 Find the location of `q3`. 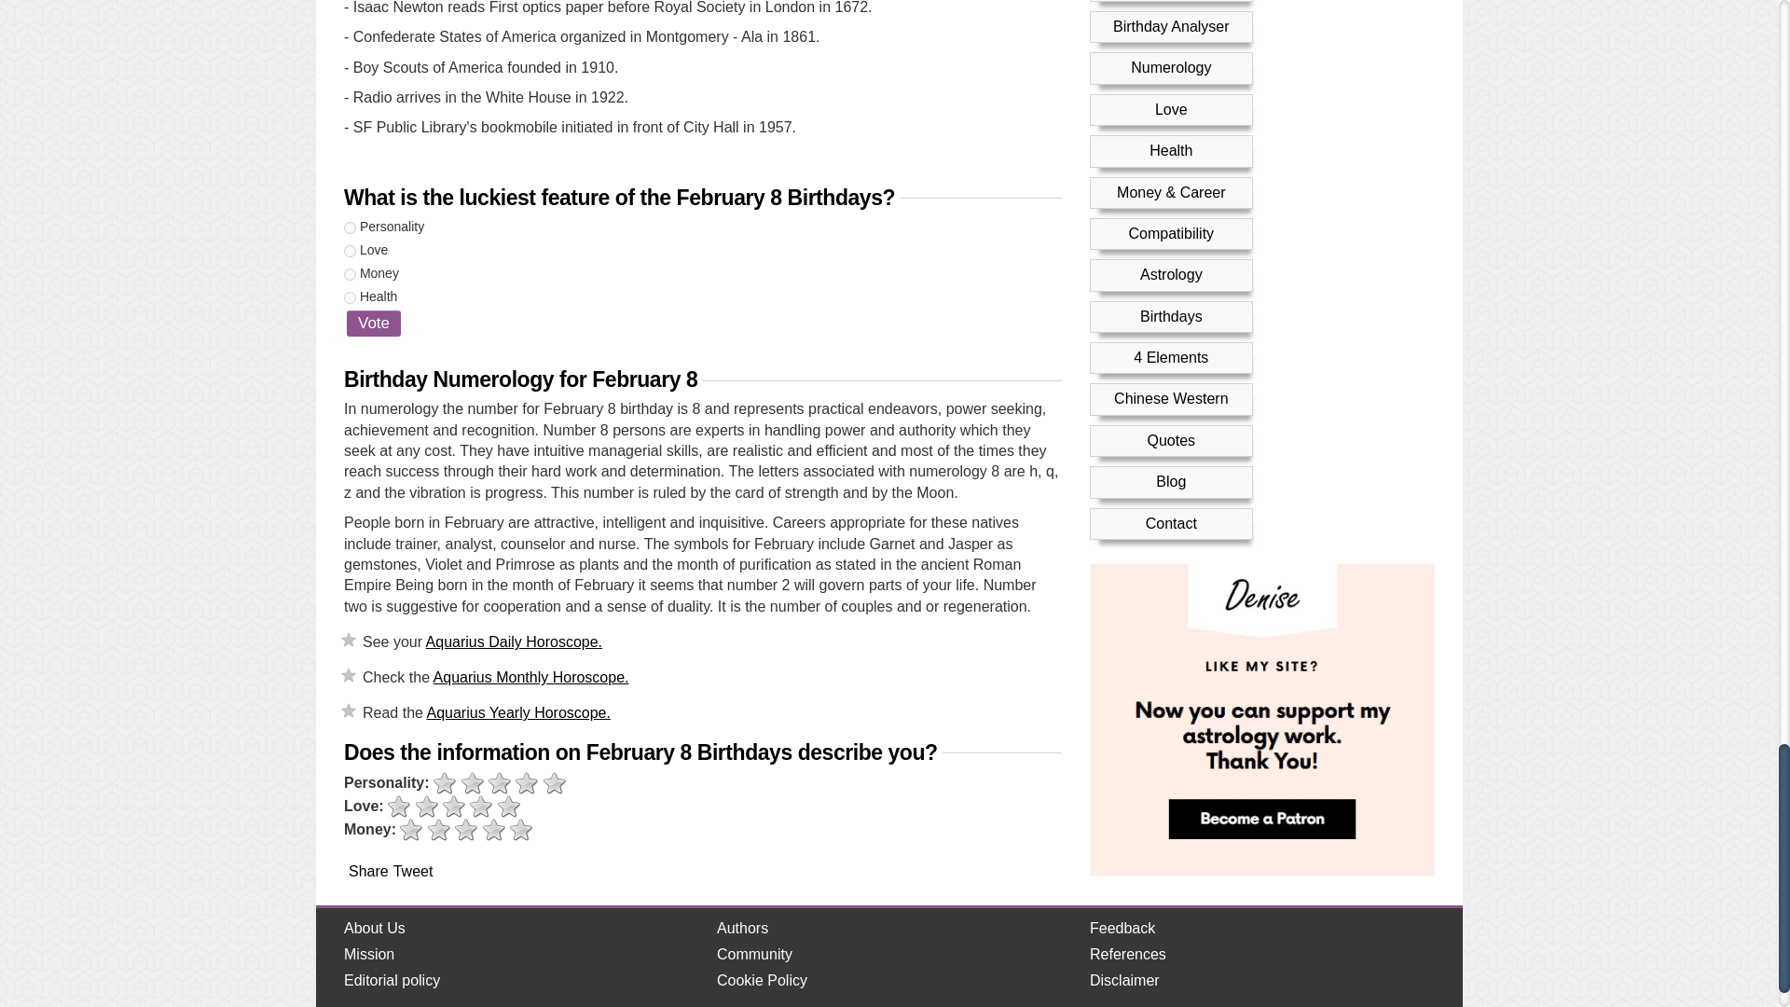

q3 is located at coordinates (350, 274).